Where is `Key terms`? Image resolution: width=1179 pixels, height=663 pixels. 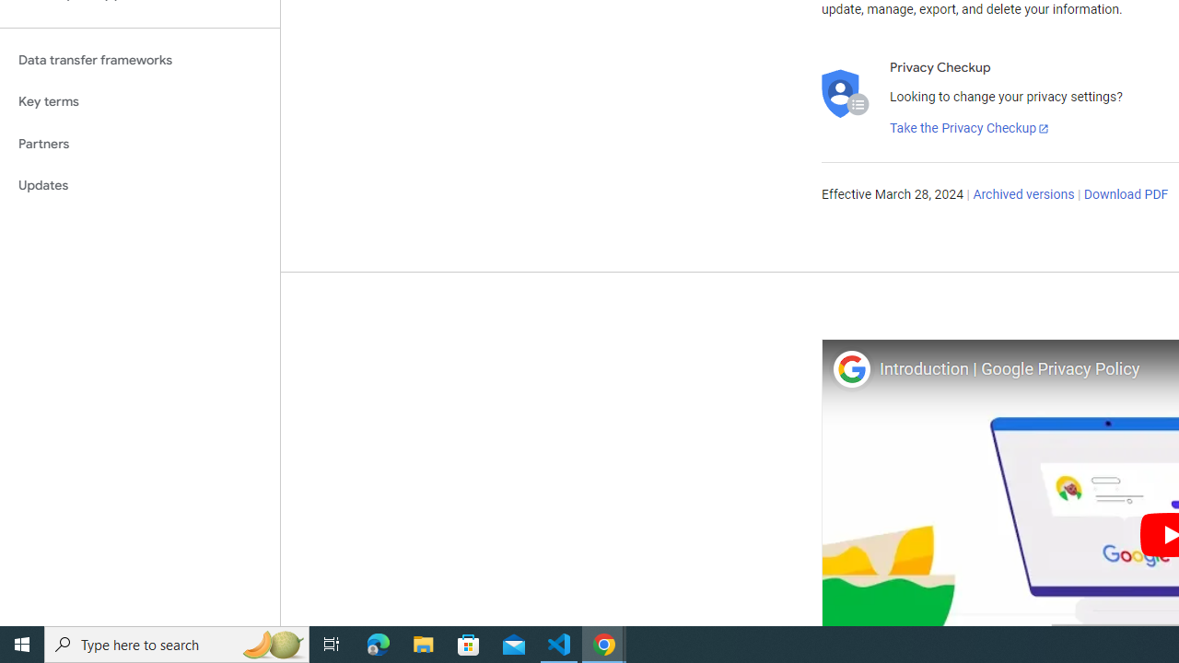 Key terms is located at coordinates (140, 101).